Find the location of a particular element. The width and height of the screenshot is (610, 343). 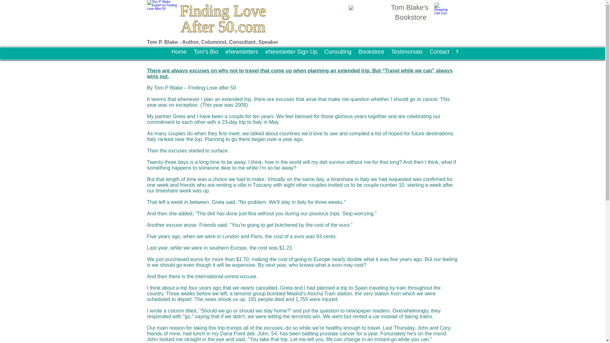

Contact is located at coordinates (439, 54).